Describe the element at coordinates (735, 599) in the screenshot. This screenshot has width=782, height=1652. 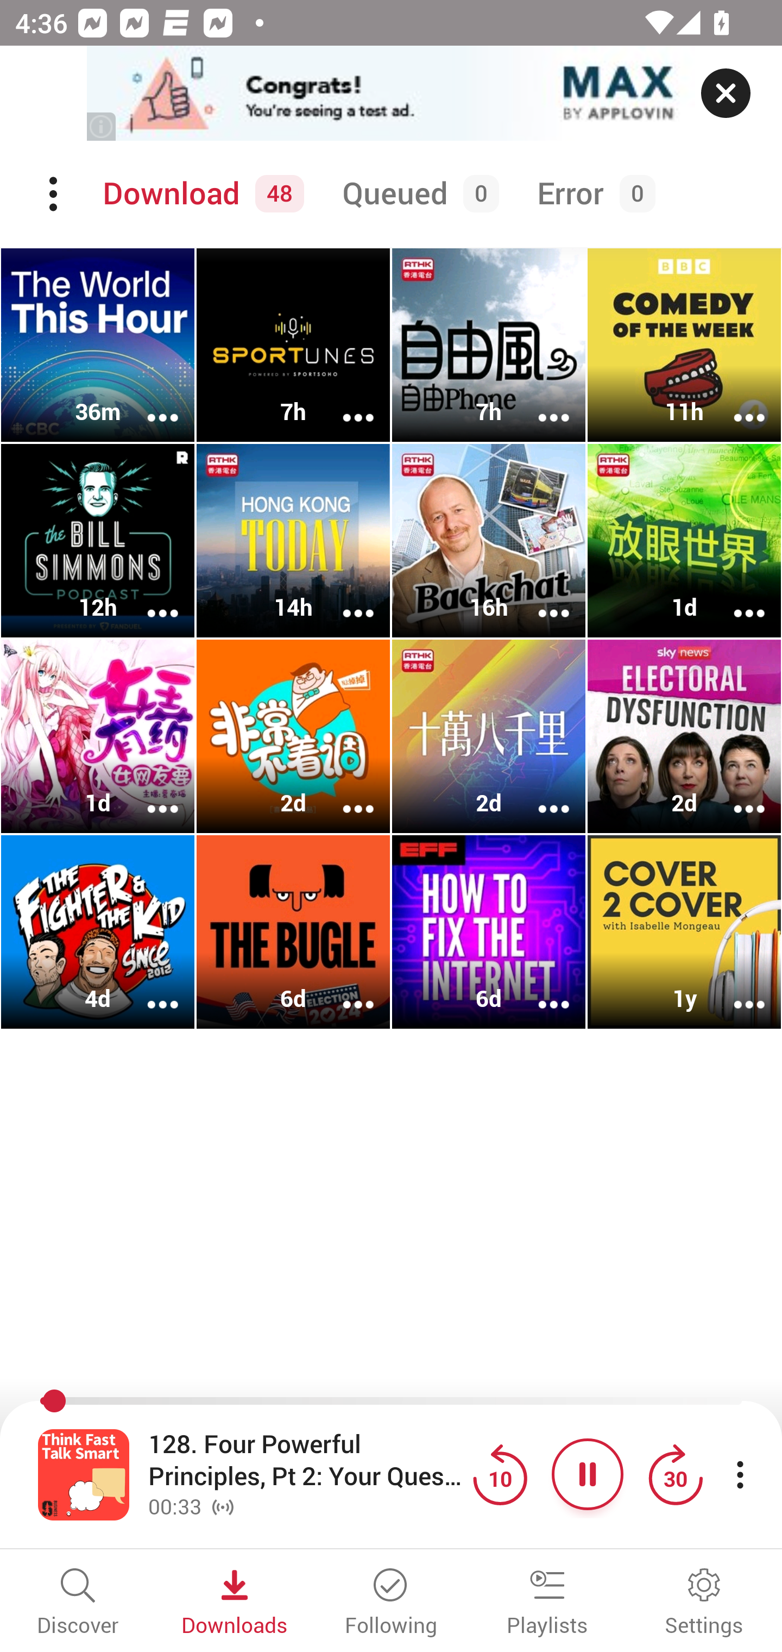
I see `More options` at that location.